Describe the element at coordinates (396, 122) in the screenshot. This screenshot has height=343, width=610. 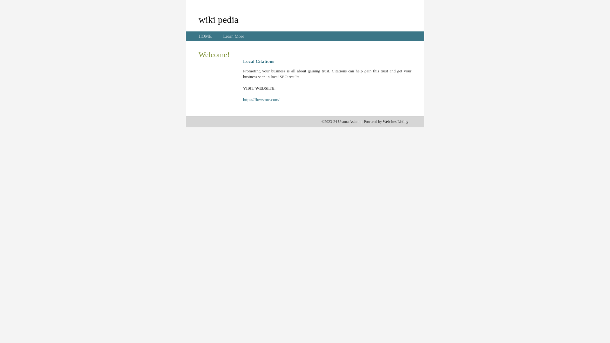
I see `Websites Listing` at that location.